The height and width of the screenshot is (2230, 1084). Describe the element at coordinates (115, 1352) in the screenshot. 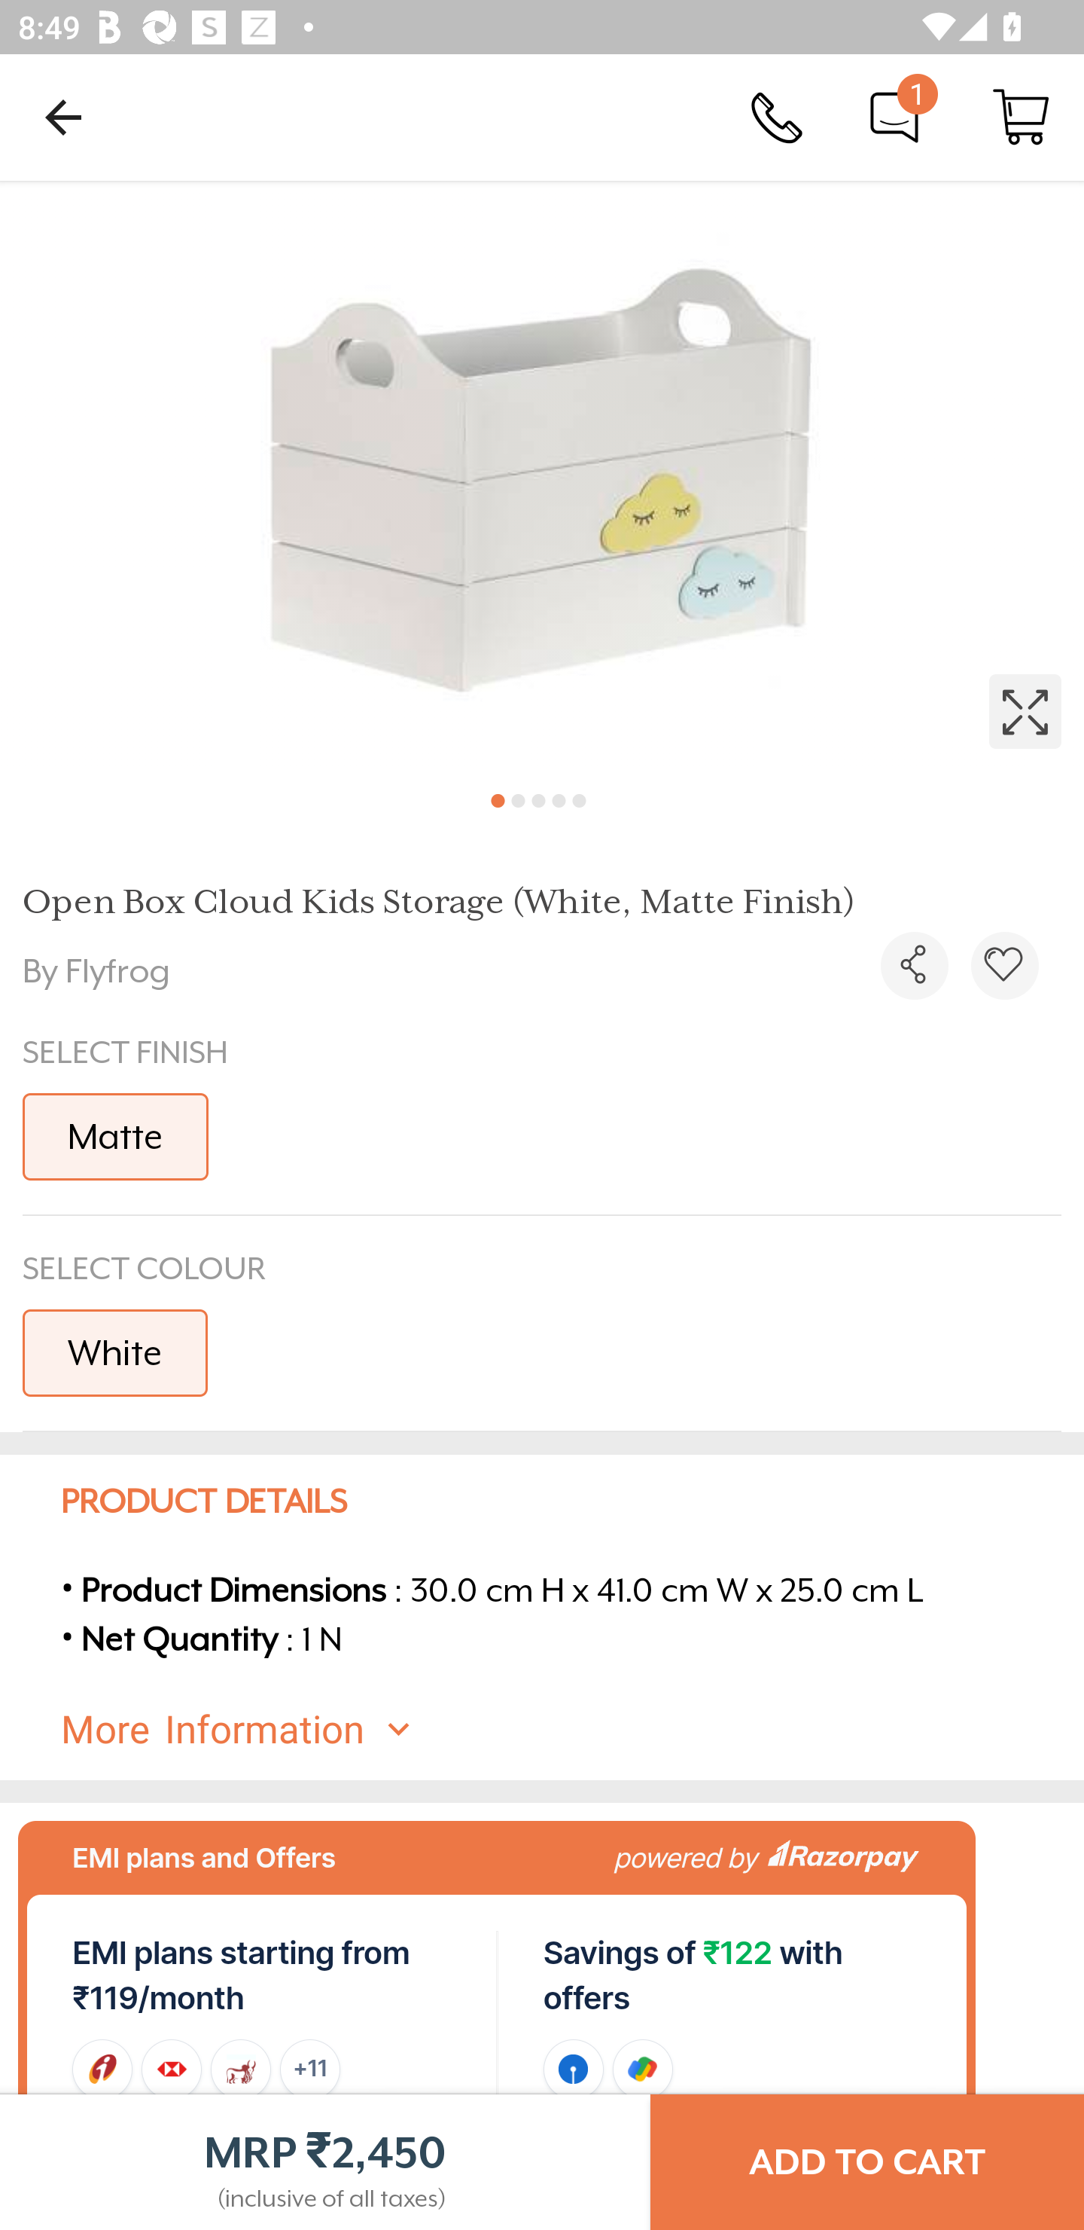

I see `White` at that location.